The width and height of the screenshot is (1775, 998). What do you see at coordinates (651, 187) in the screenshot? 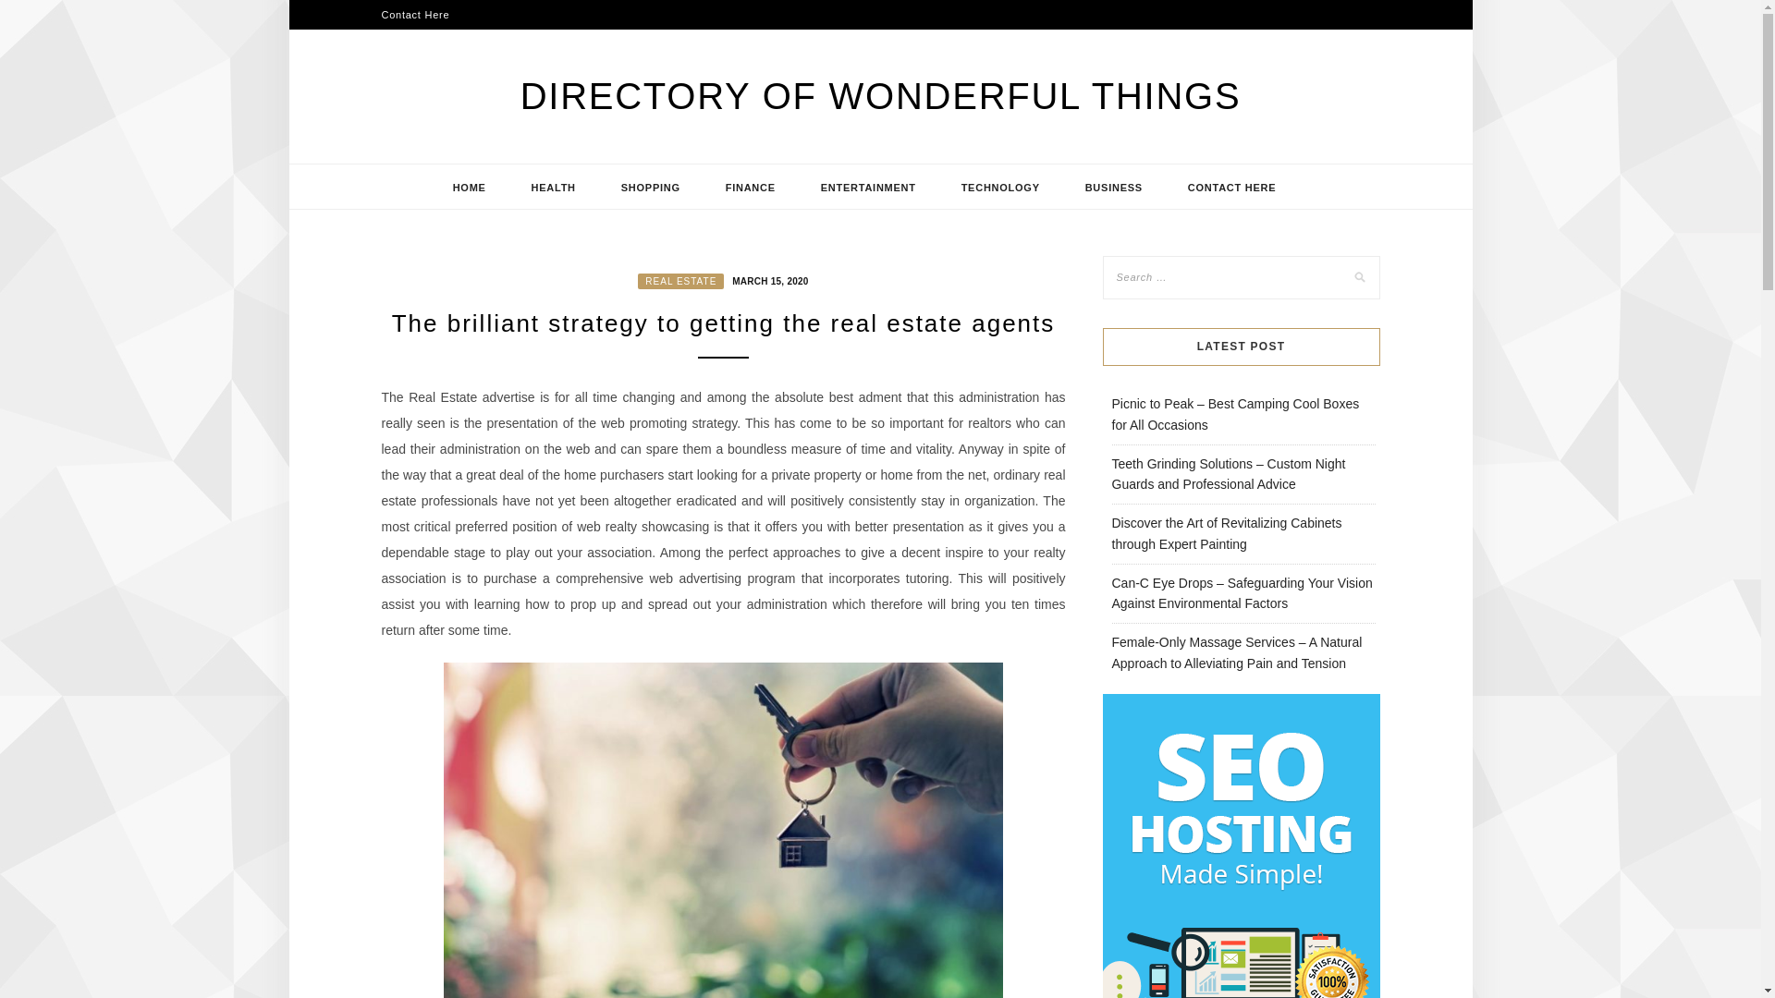
I see `SHOPPING` at bounding box center [651, 187].